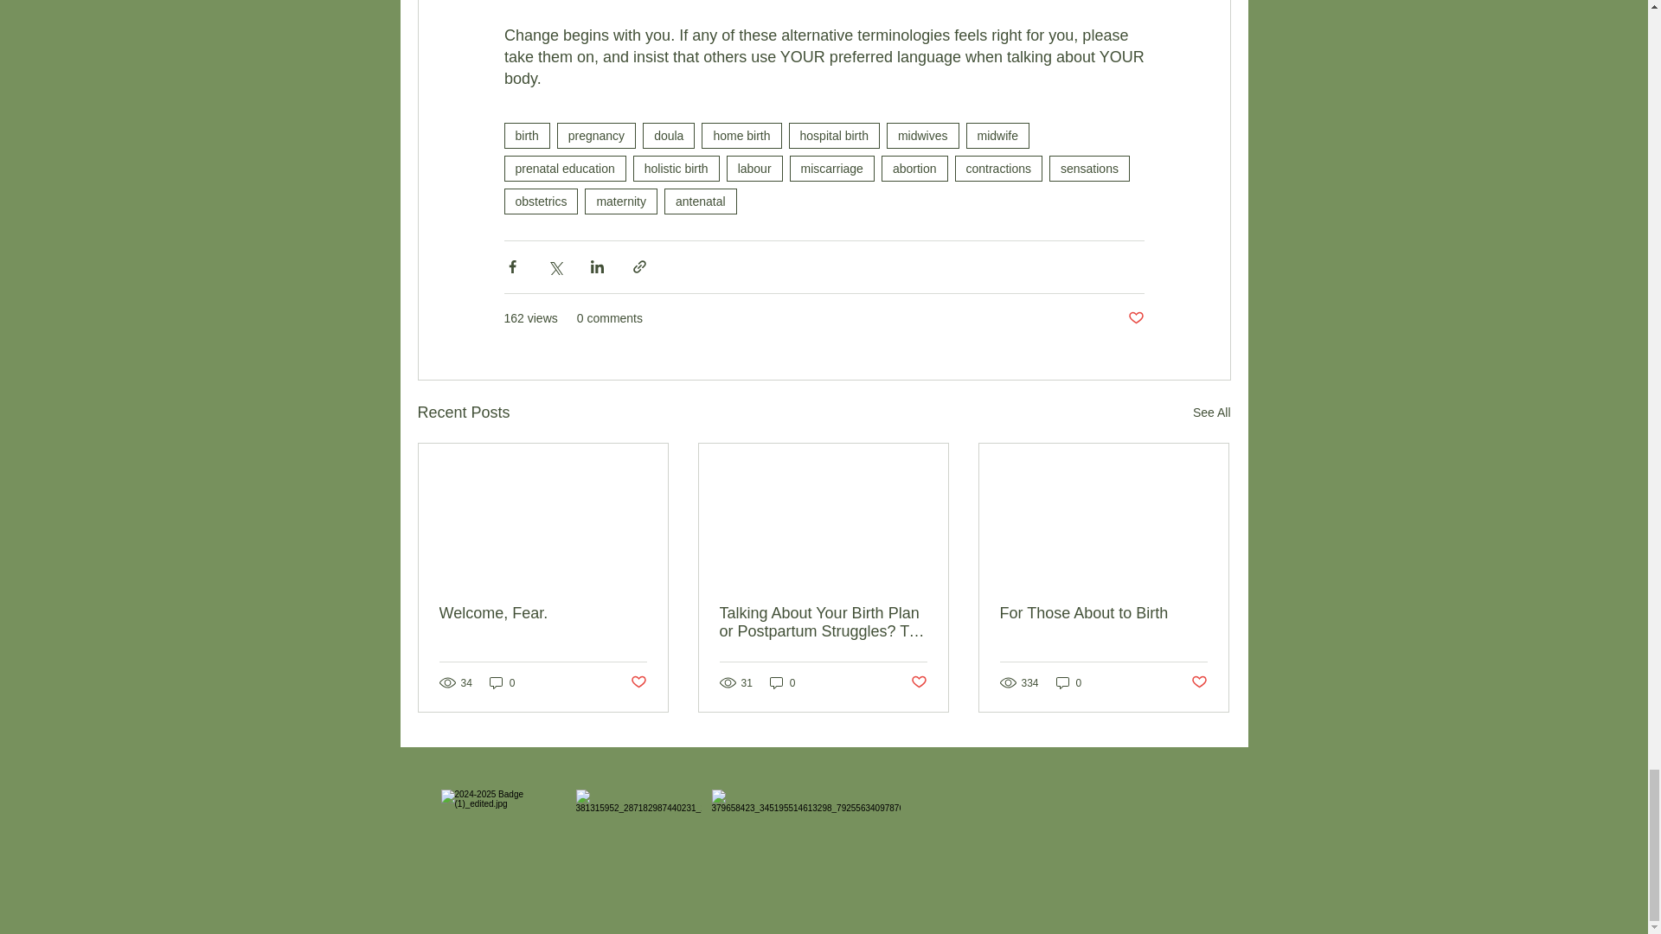  I want to click on pregnancy, so click(596, 135).